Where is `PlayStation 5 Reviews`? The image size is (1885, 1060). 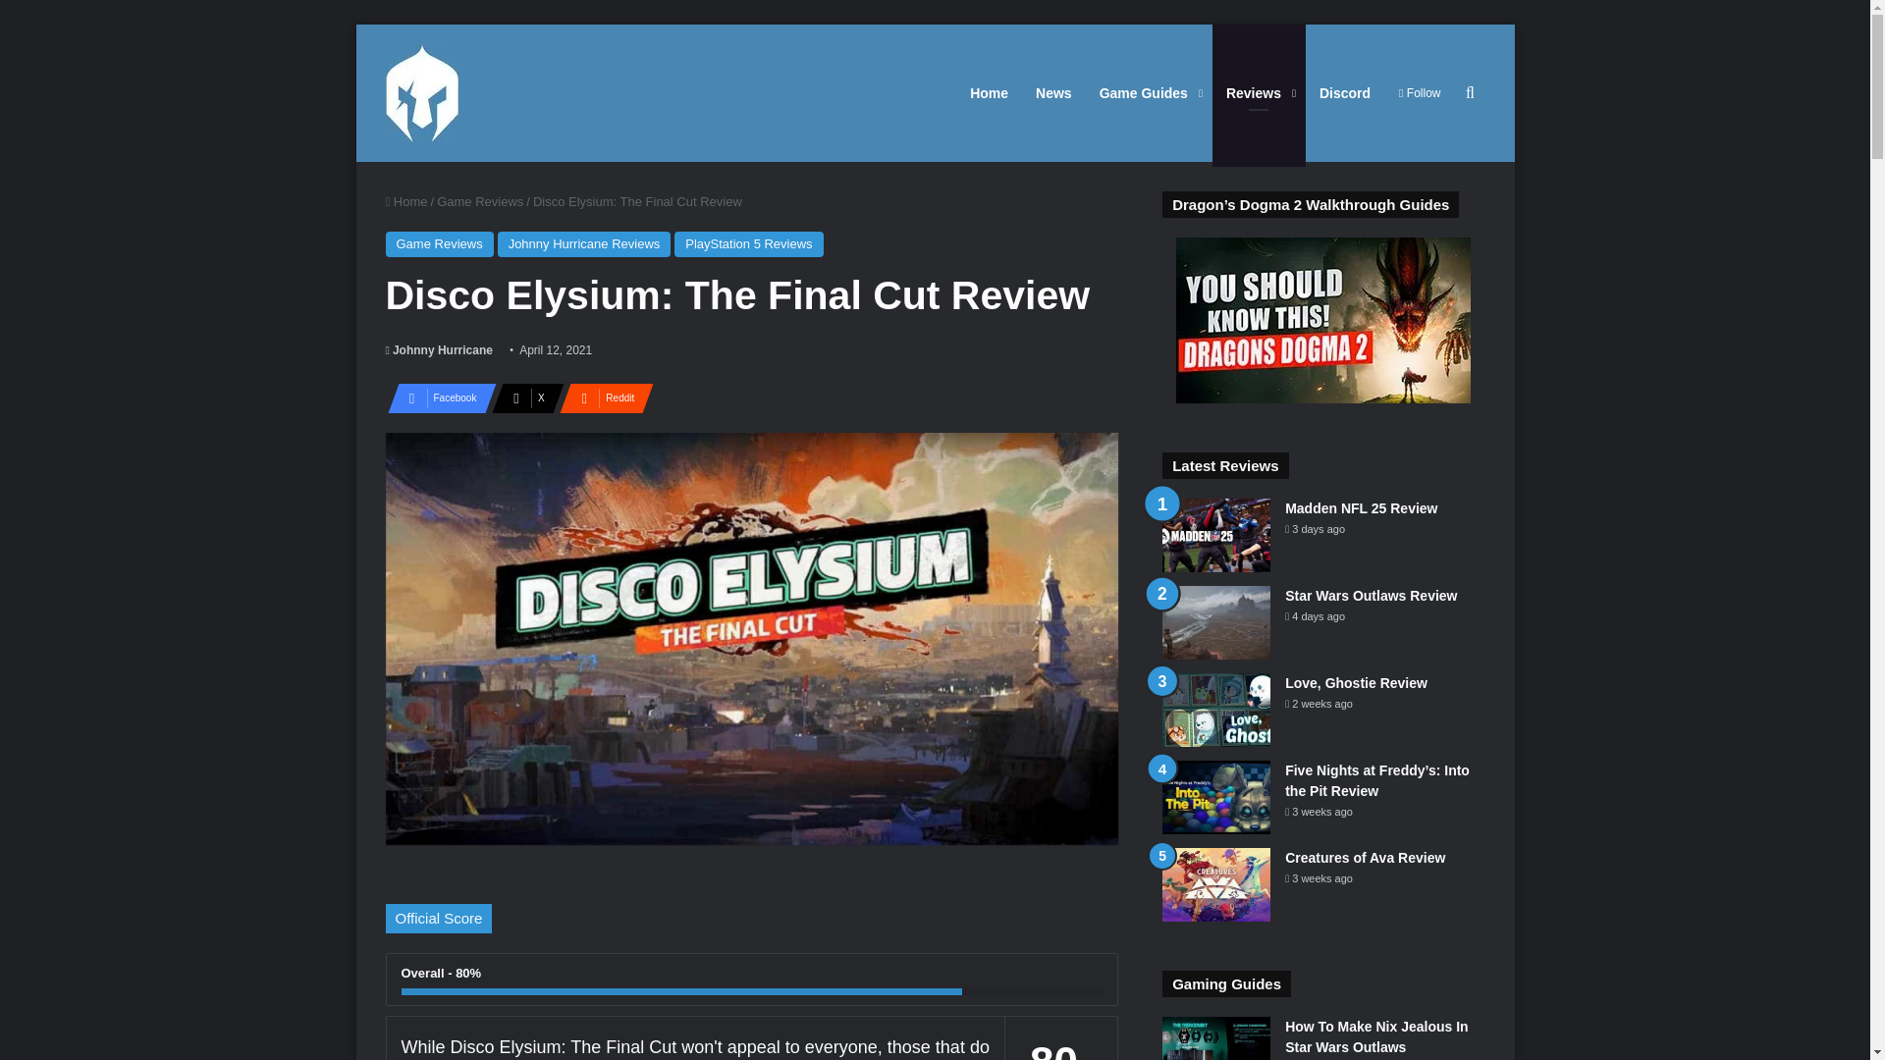 PlayStation 5 Reviews is located at coordinates (748, 244).